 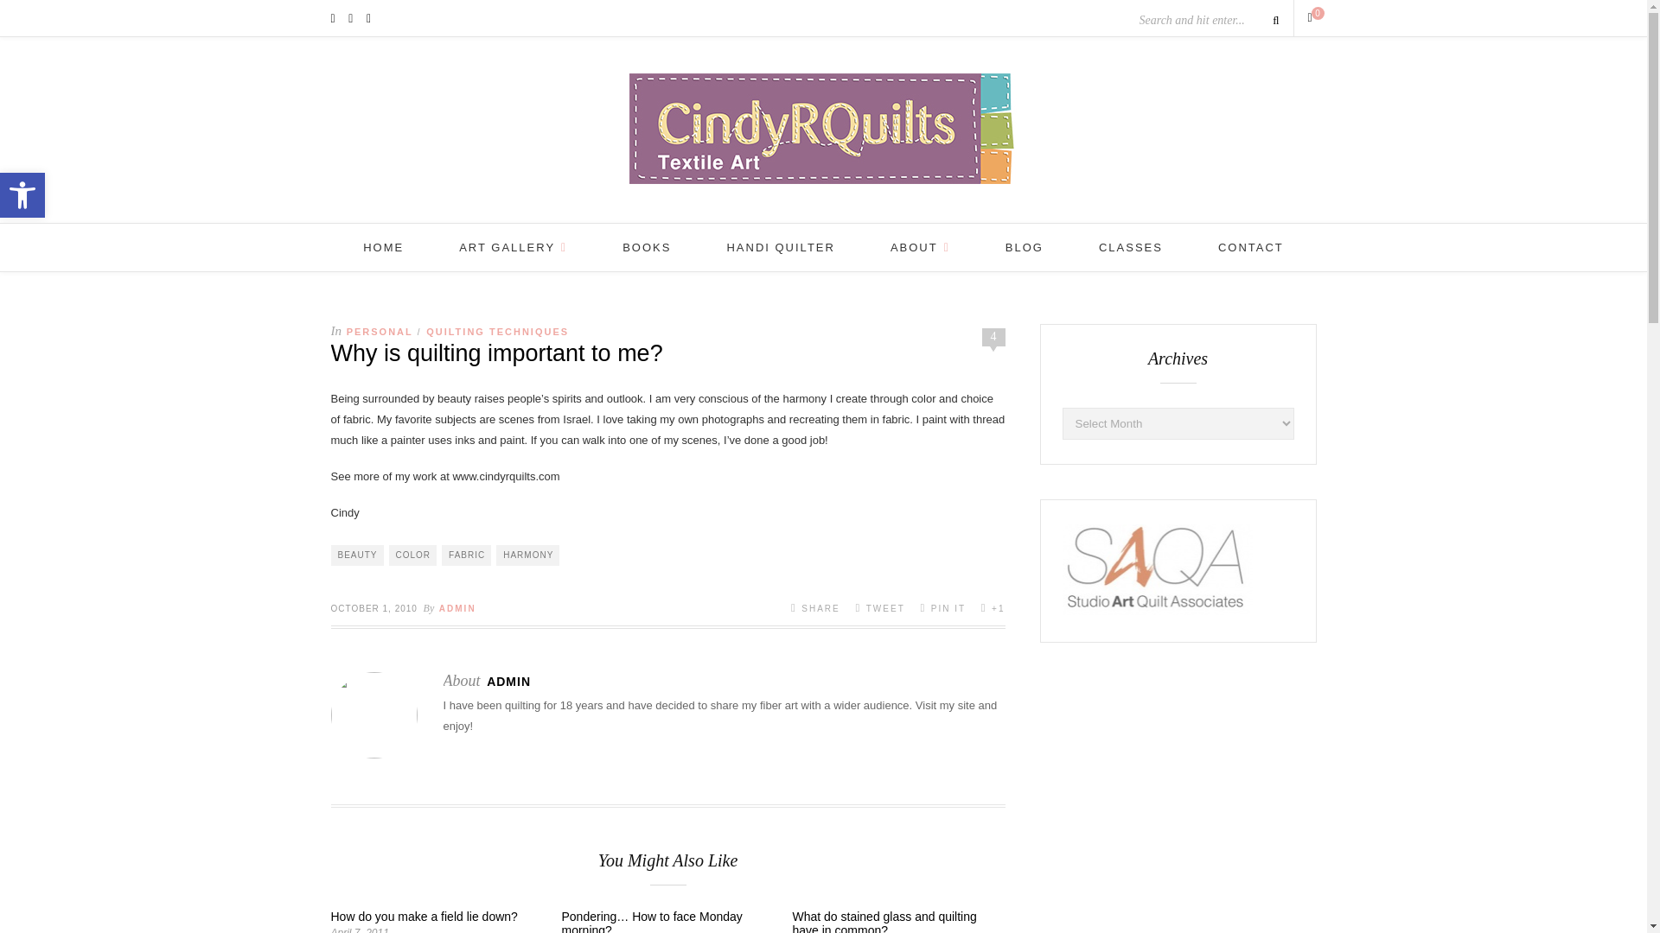 I want to click on Posts by admin, so click(x=780, y=247).